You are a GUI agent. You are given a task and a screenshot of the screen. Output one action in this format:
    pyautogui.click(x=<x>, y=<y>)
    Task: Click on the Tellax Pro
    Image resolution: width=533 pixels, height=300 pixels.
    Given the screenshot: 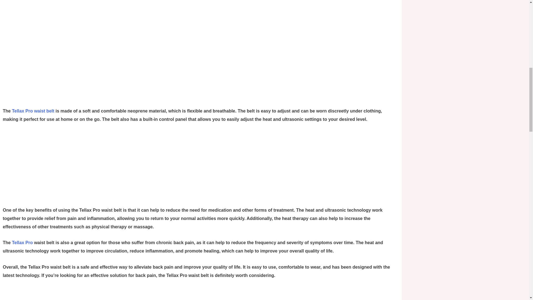 What is the action you would take?
    pyautogui.click(x=22, y=243)
    